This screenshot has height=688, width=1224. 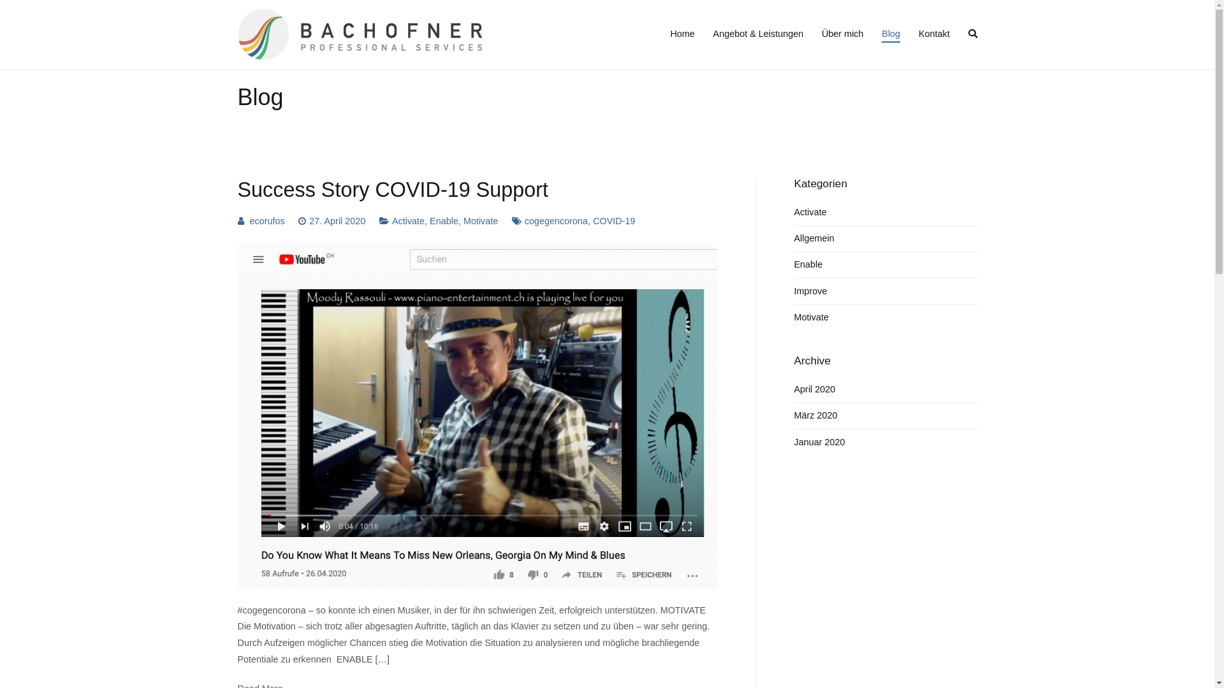 I want to click on Success Story COVID-19 Support, so click(x=393, y=190).